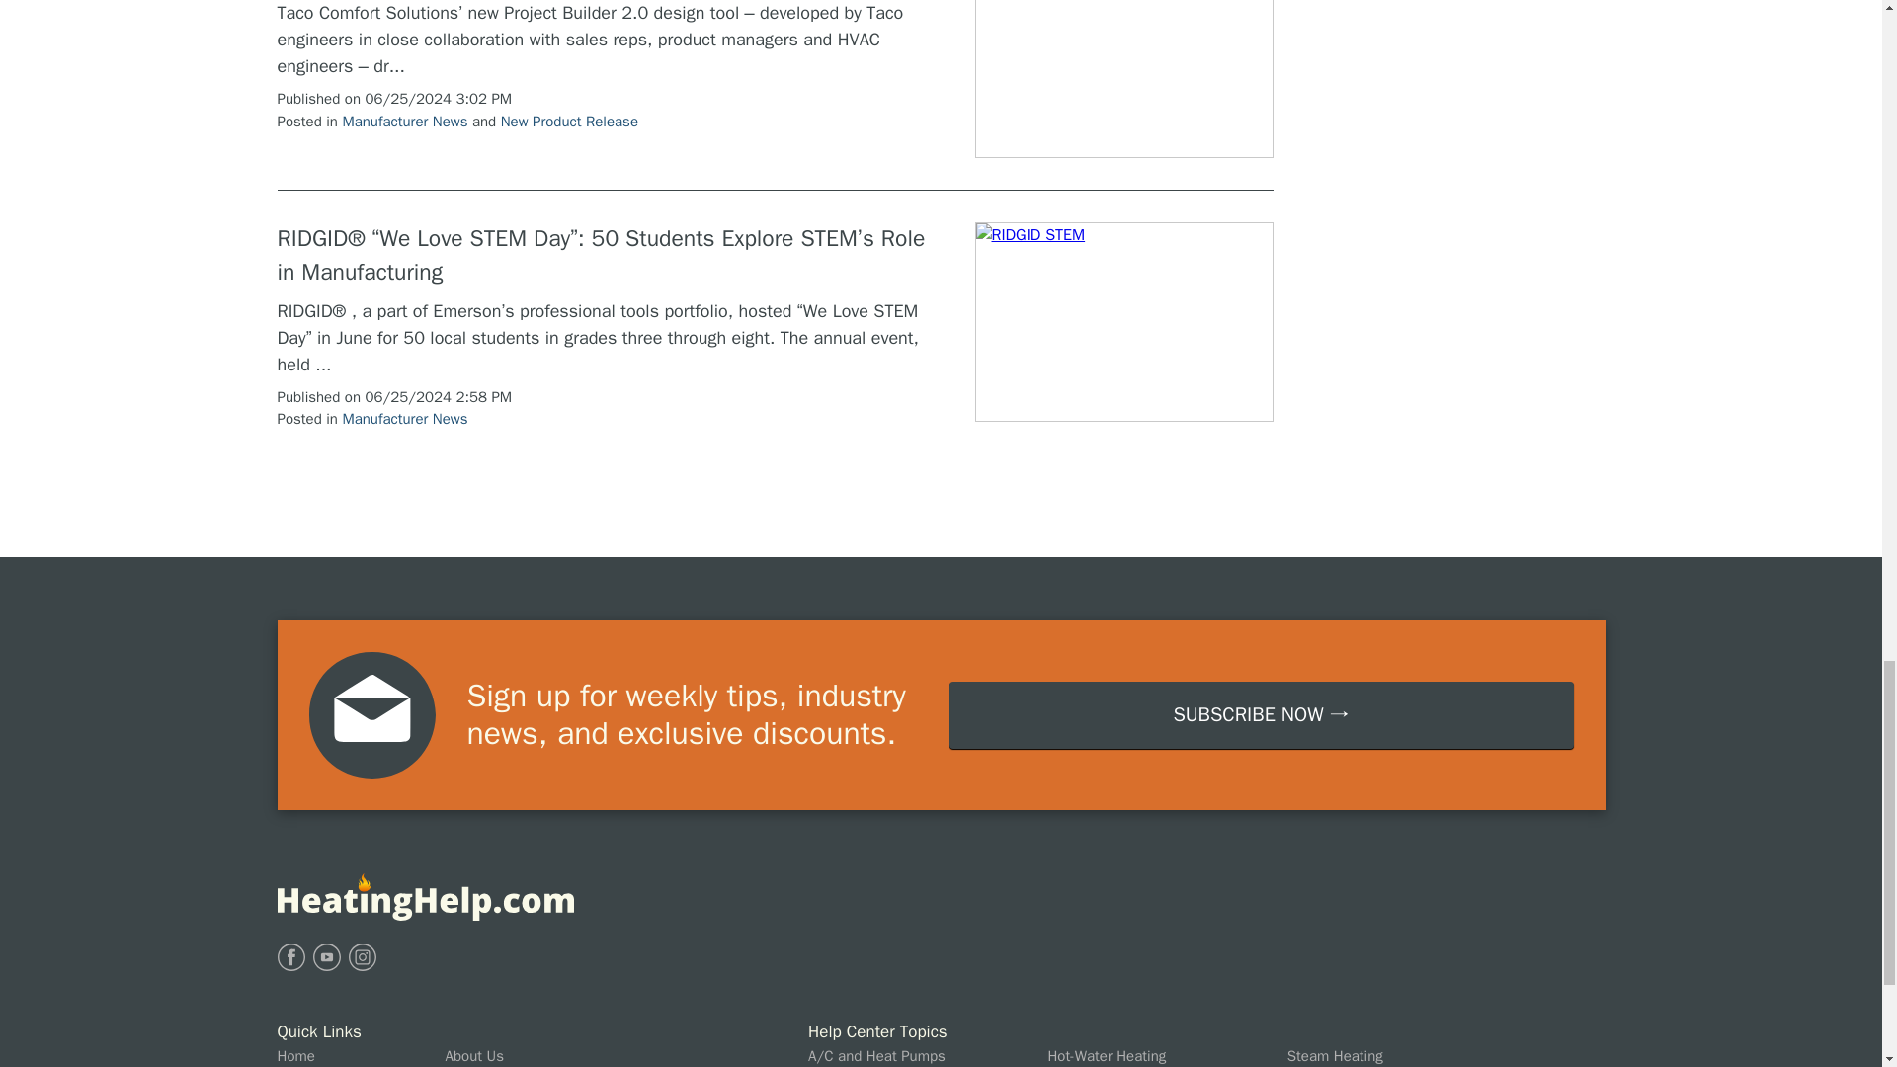  I want to click on New Product Release, so click(569, 121).